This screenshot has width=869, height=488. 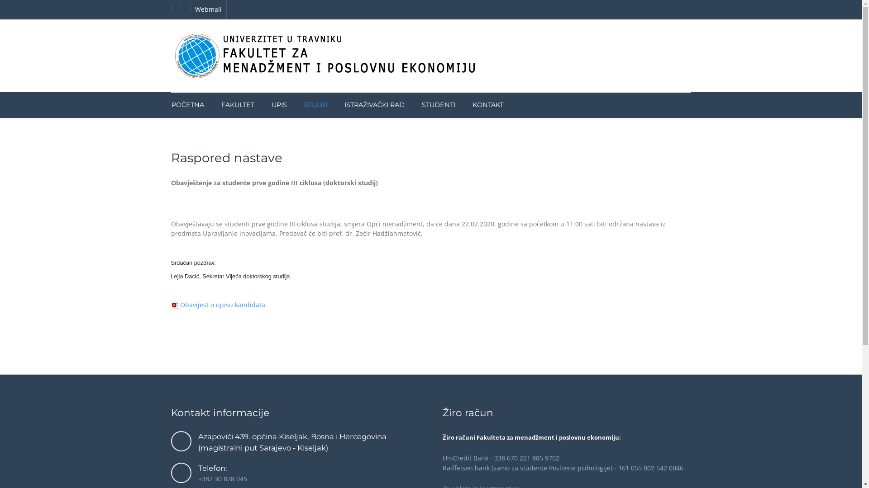 I want to click on STUDIJ, so click(x=315, y=105).